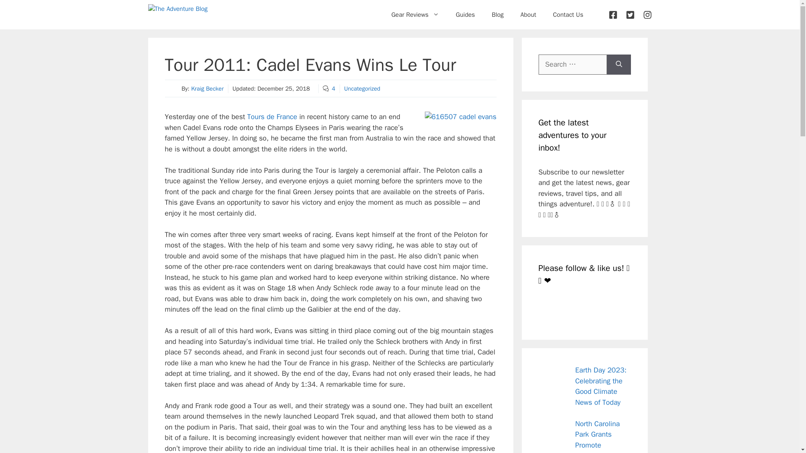 This screenshot has width=806, height=453. I want to click on Instagram, so click(586, 310).